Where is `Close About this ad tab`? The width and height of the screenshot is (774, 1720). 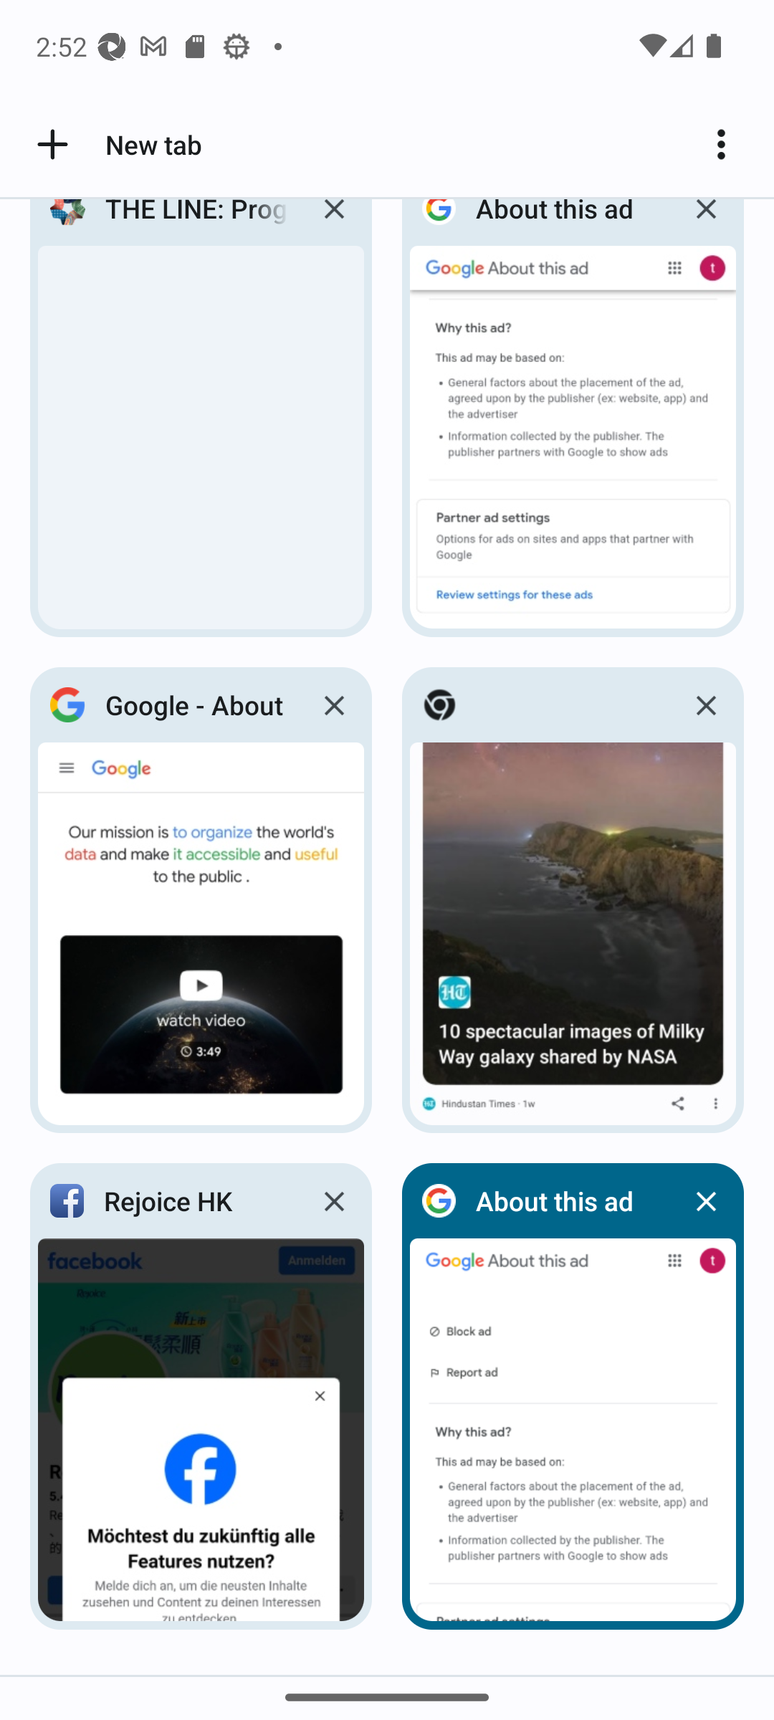
Close About this ad tab is located at coordinates (705, 226).